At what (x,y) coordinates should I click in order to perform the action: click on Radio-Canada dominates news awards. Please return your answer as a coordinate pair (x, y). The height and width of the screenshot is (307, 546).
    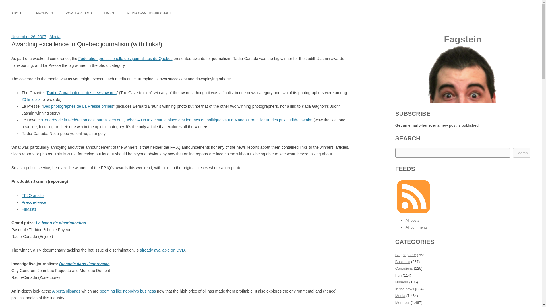
    Looking at the image, I should click on (81, 92).